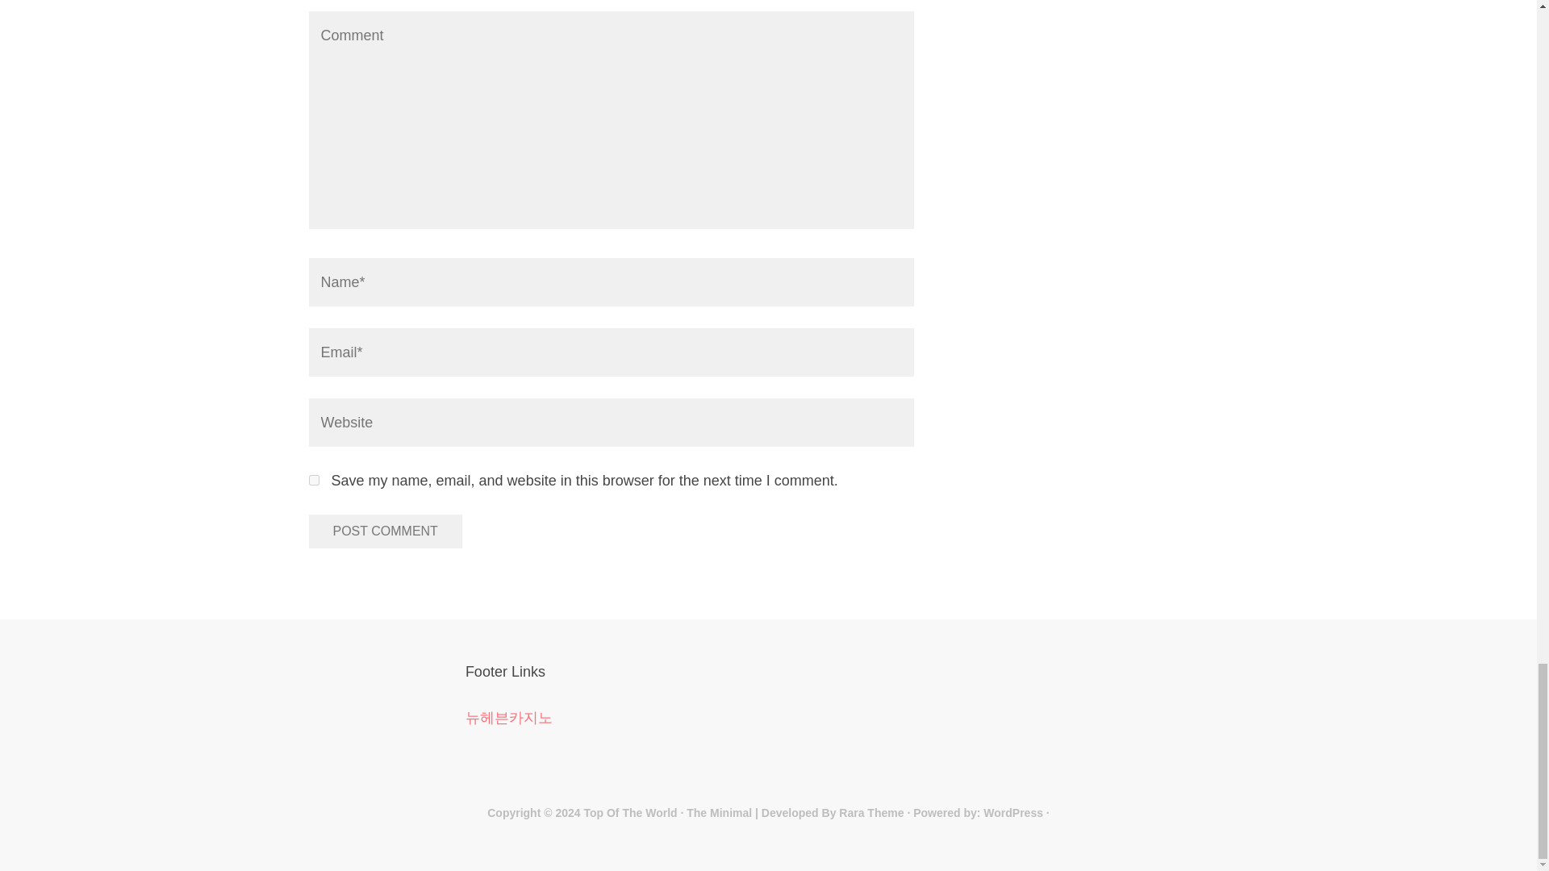 Image resolution: width=1549 pixels, height=871 pixels. Describe the element at coordinates (313, 479) in the screenshot. I see `yes` at that location.